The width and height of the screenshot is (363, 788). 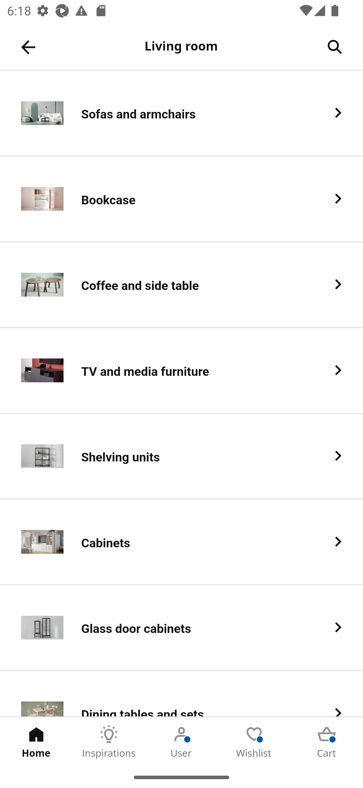 What do you see at coordinates (181, 199) in the screenshot?
I see `Bookcase` at bounding box center [181, 199].